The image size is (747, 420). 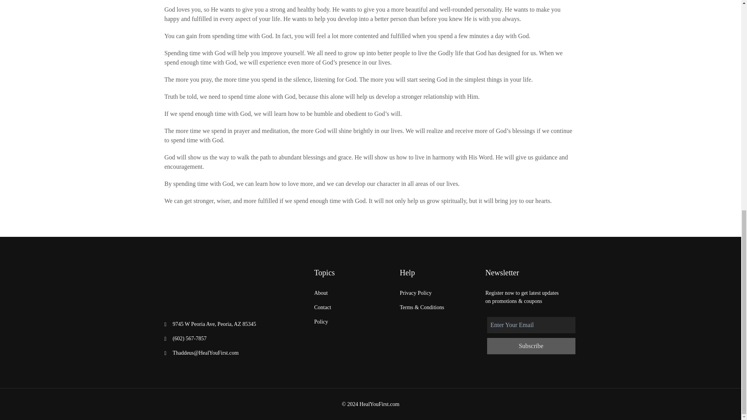 What do you see at coordinates (531, 346) in the screenshot?
I see `Subscribe` at bounding box center [531, 346].